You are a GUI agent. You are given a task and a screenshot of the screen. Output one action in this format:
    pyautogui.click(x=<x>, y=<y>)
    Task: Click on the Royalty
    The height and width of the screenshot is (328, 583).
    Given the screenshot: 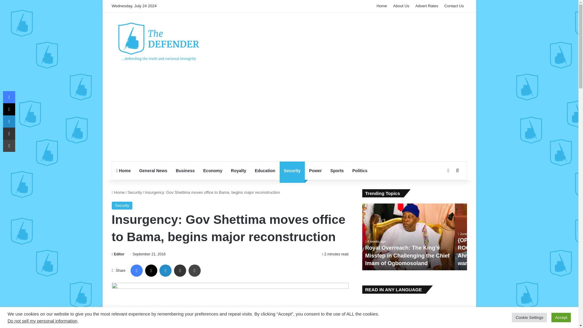 What is the action you would take?
    pyautogui.click(x=239, y=171)
    